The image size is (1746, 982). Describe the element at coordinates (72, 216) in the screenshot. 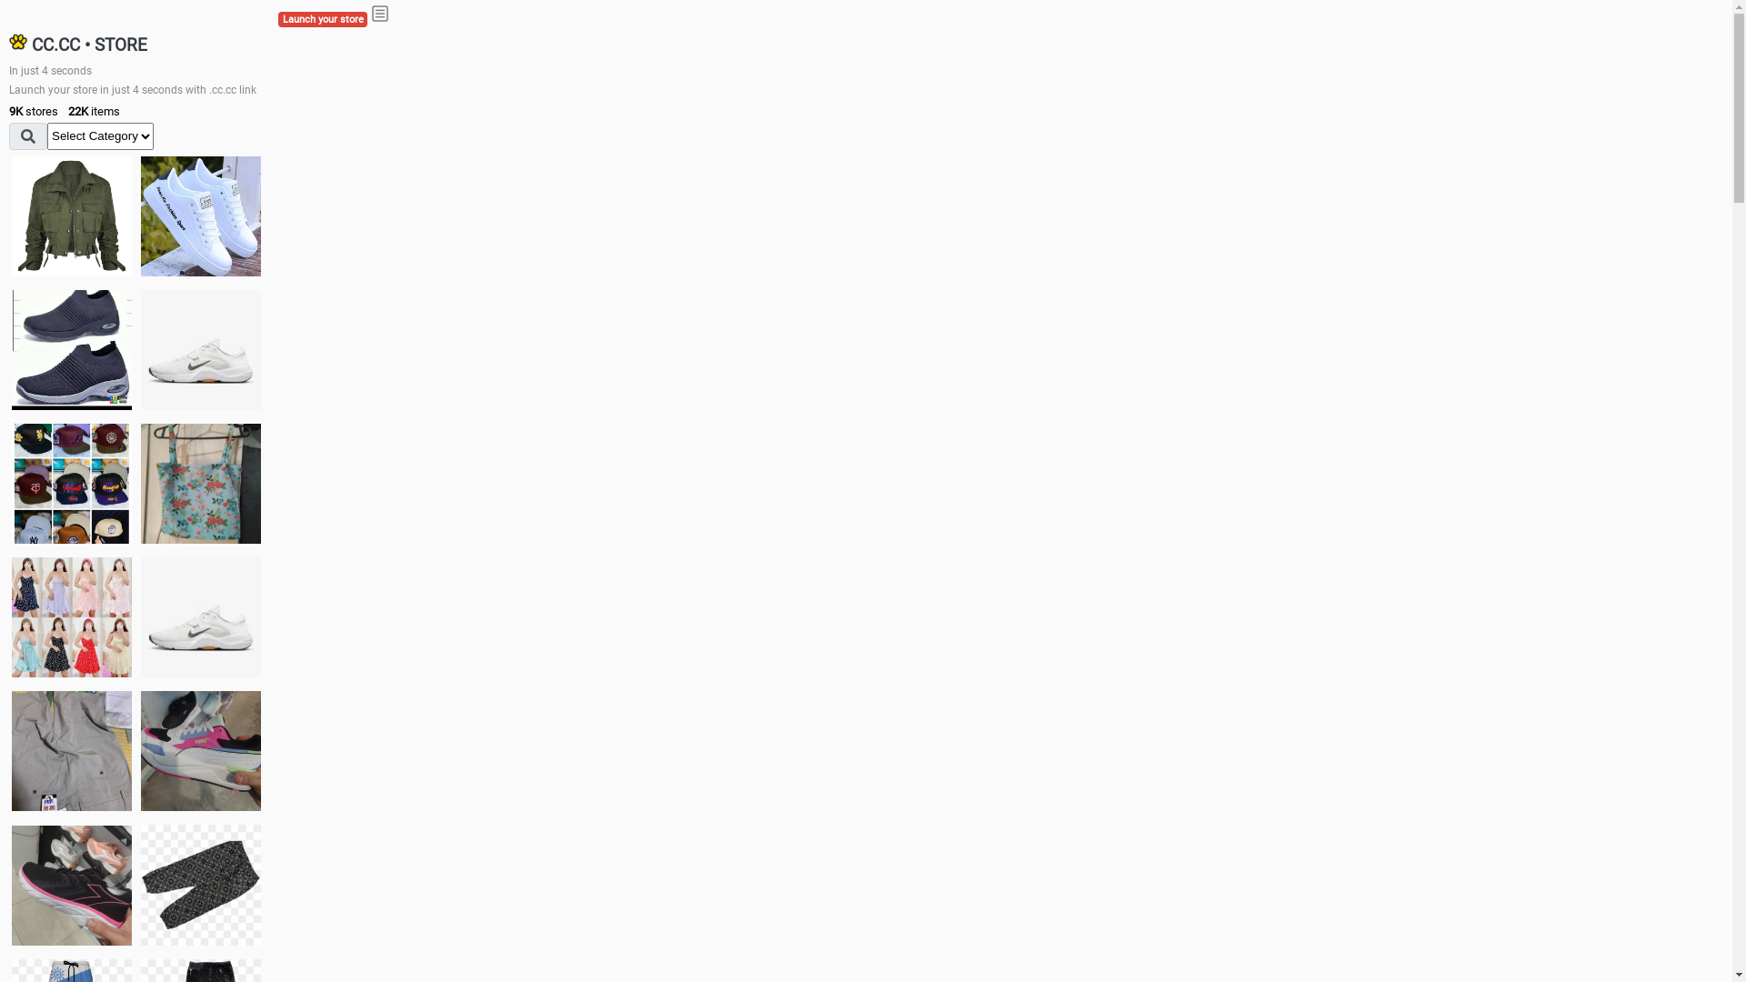

I see `jacket` at that location.